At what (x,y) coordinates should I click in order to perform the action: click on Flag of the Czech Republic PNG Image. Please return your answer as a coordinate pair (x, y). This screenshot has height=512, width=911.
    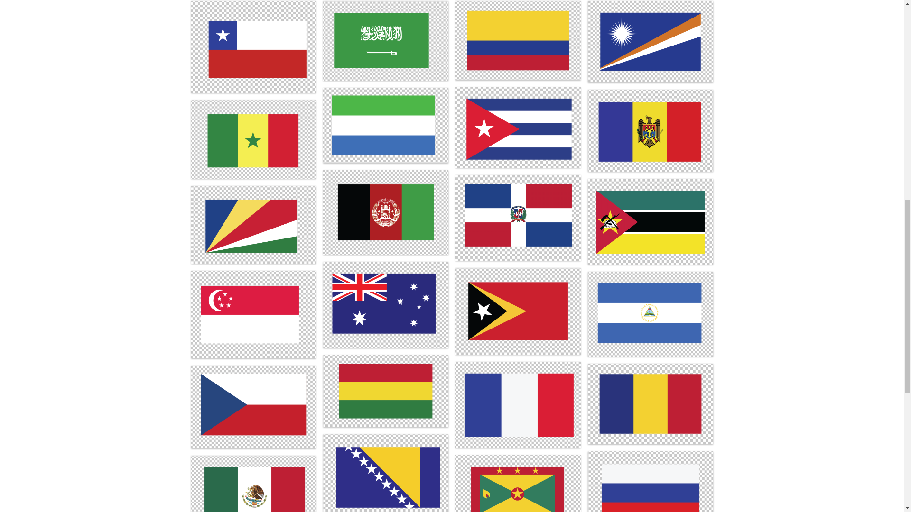
    Looking at the image, I should click on (253, 407).